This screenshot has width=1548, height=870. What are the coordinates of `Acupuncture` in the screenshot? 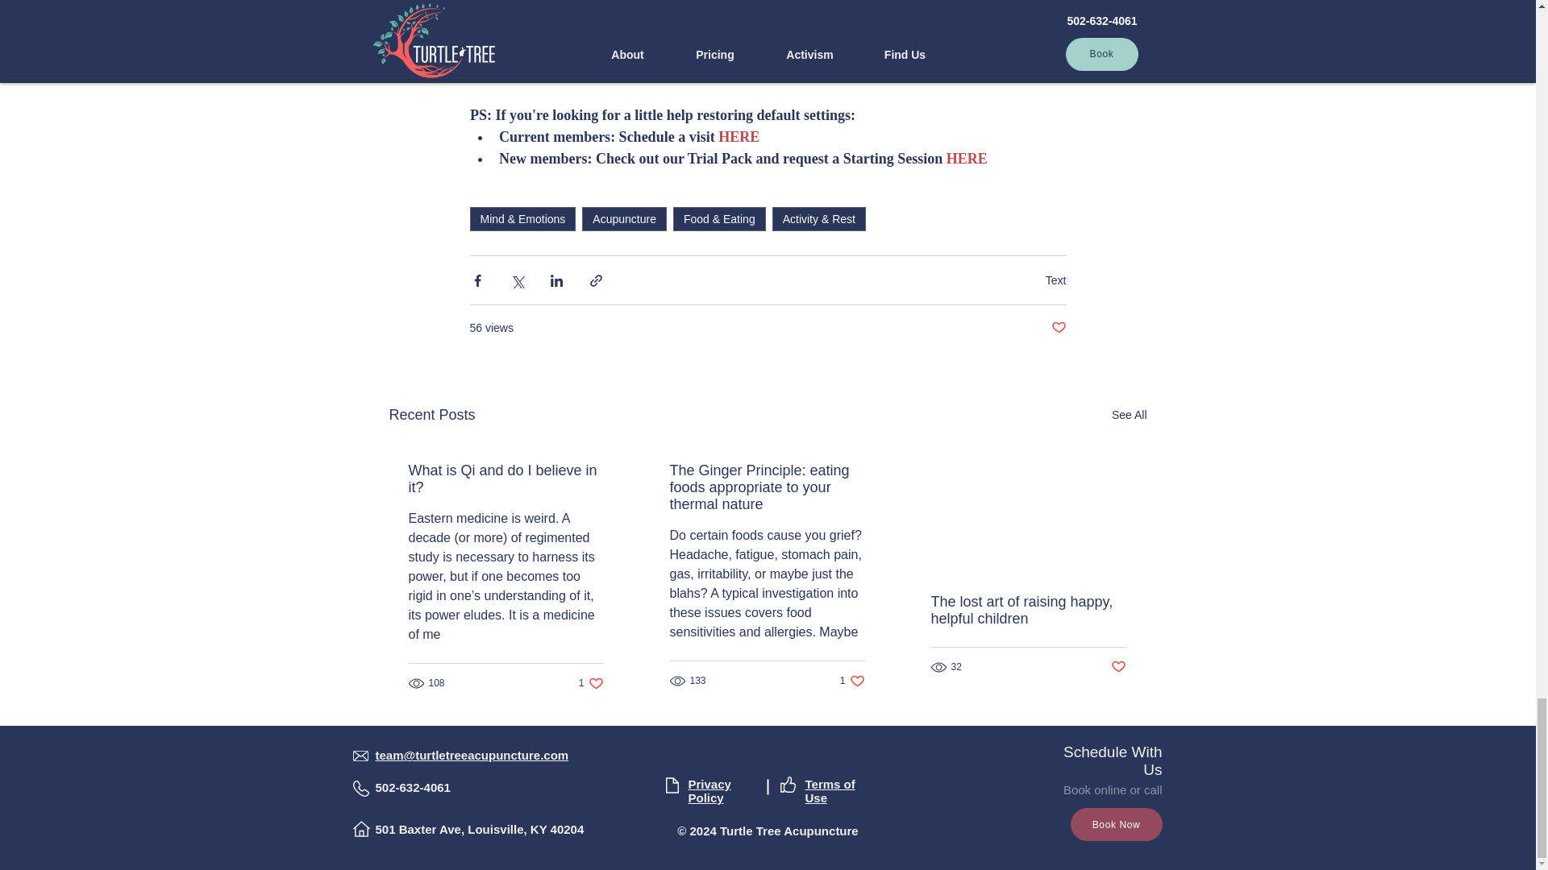 It's located at (624, 219).